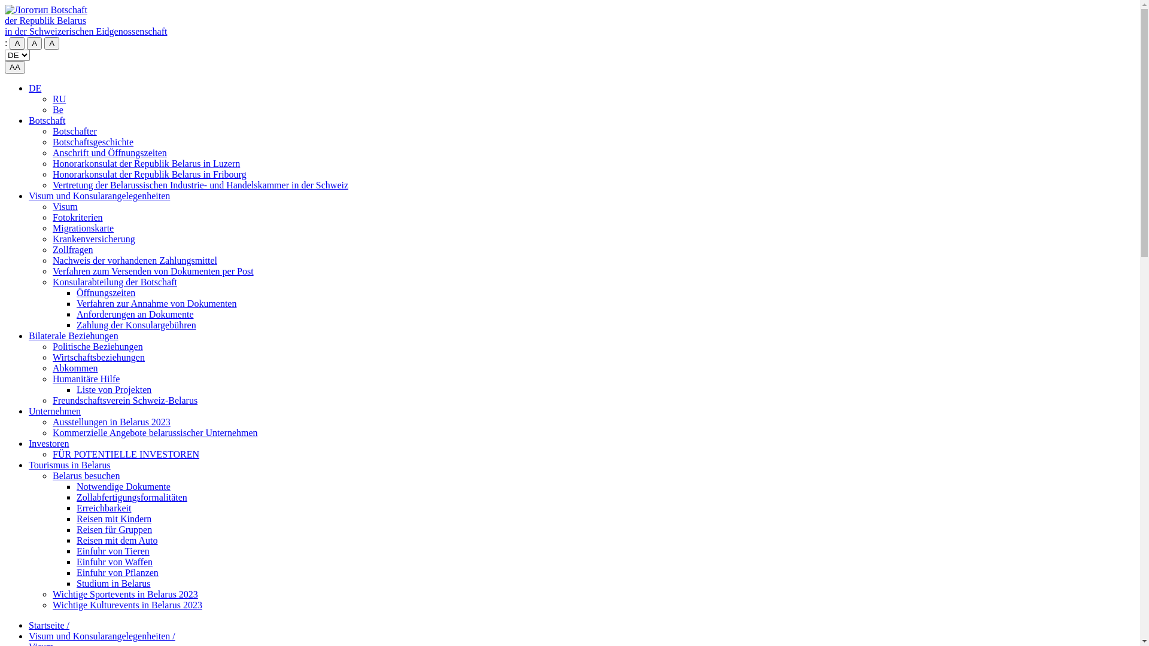 This screenshot has width=1149, height=646. What do you see at coordinates (98, 347) in the screenshot?
I see `Politische Beziehungen` at bounding box center [98, 347].